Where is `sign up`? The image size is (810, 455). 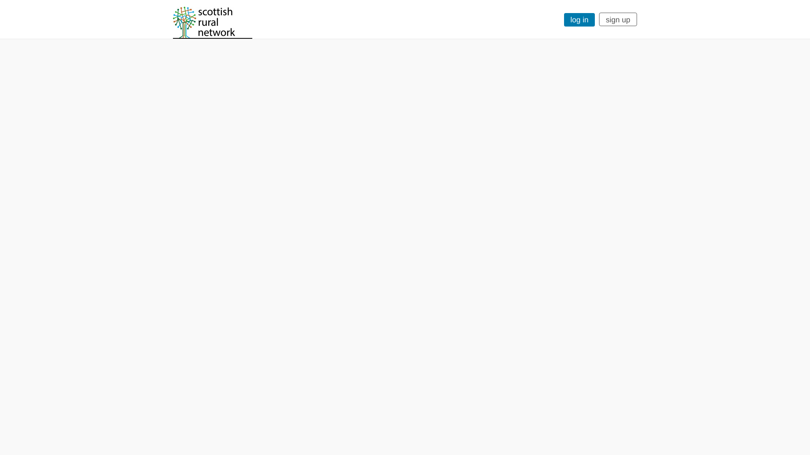 sign up is located at coordinates (618, 19).